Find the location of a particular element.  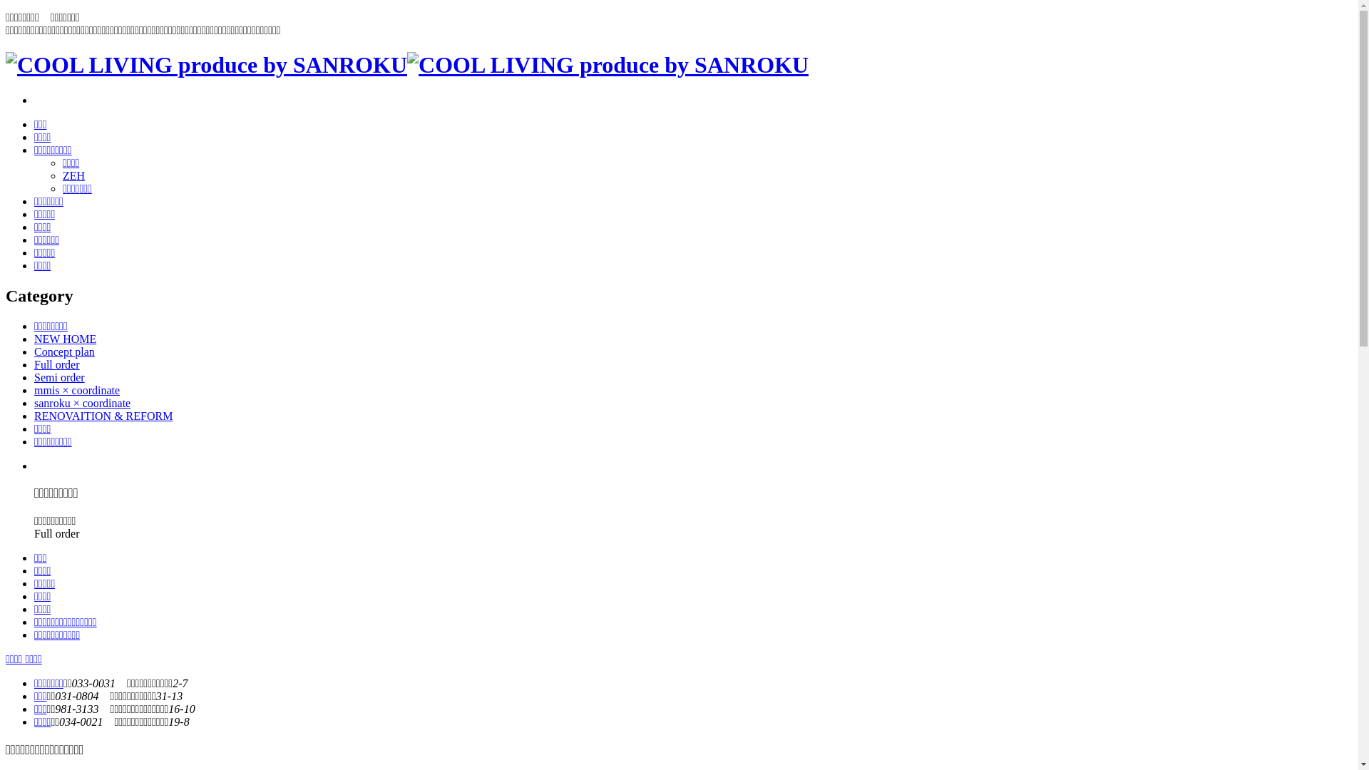

ZEH is located at coordinates (74, 175).